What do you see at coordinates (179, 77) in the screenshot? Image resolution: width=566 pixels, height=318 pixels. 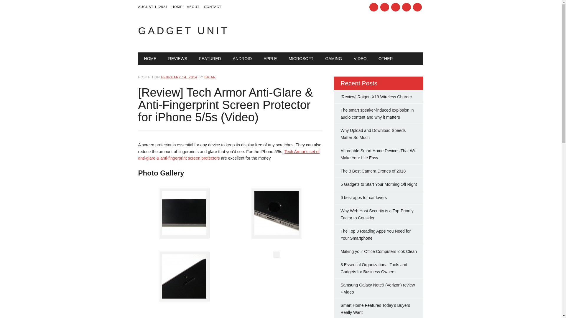 I see `FEBRUARY 14, 2014` at bounding box center [179, 77].